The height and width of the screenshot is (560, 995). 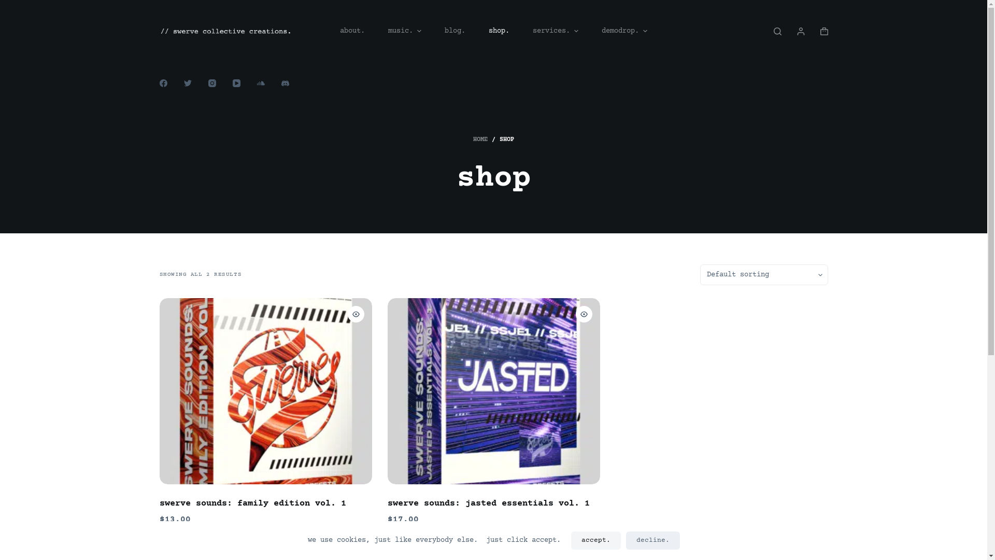 What do you see at coordinates (404, 536) in the screenshot?
I see `presets.` at bounding box center [404, 536].